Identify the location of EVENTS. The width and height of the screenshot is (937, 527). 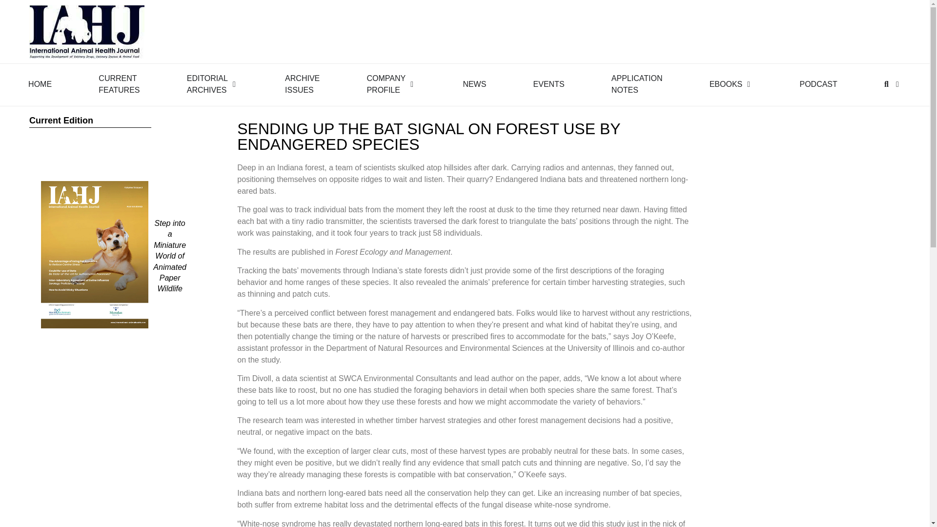
(207, 84).